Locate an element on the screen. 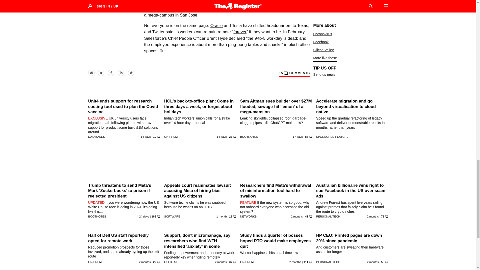  20 Jun 2024 14:26 is located at coordinates (145, 262).